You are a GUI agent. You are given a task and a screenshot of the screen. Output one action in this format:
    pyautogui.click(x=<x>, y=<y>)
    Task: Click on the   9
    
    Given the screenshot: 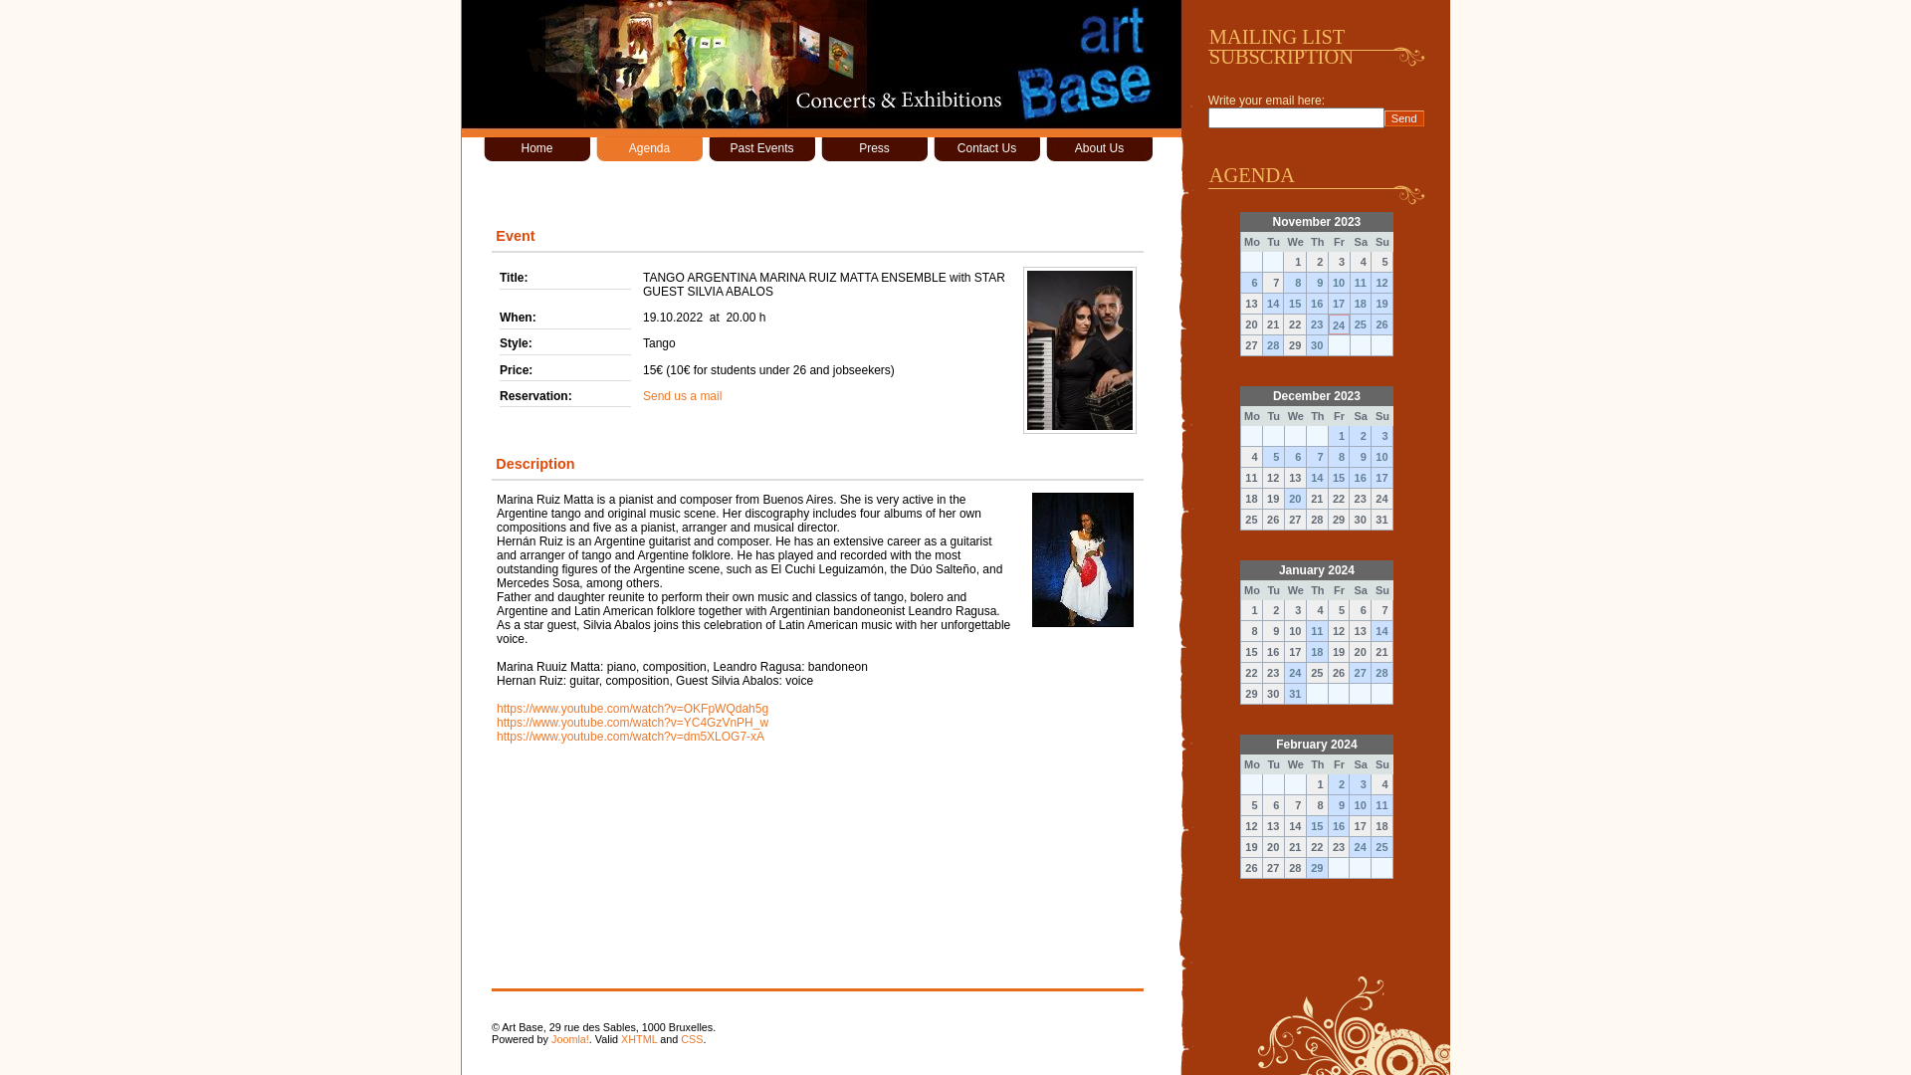 What is the action you would take?
    pyautogui.click(x=1318, y=283)
    